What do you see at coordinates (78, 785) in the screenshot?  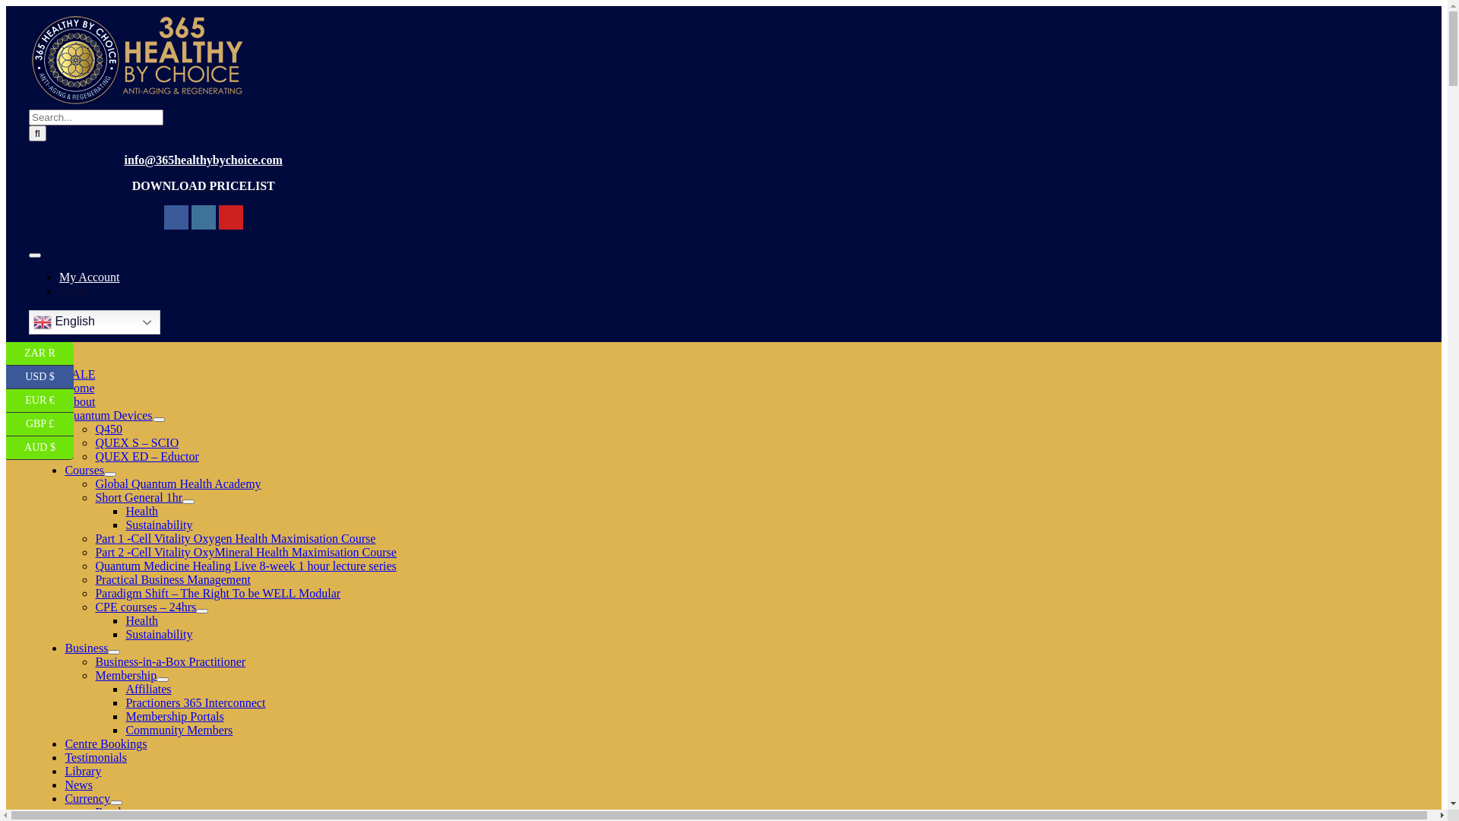 I see `News` at bounding box center [78, 785].